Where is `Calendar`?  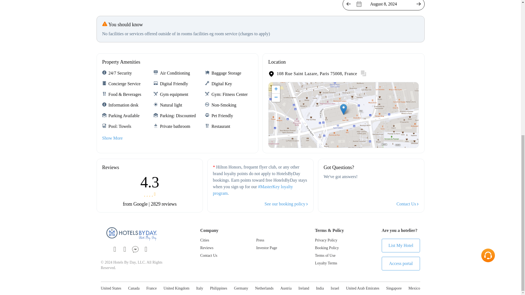 Calendar is located at coordinates (383, 5).